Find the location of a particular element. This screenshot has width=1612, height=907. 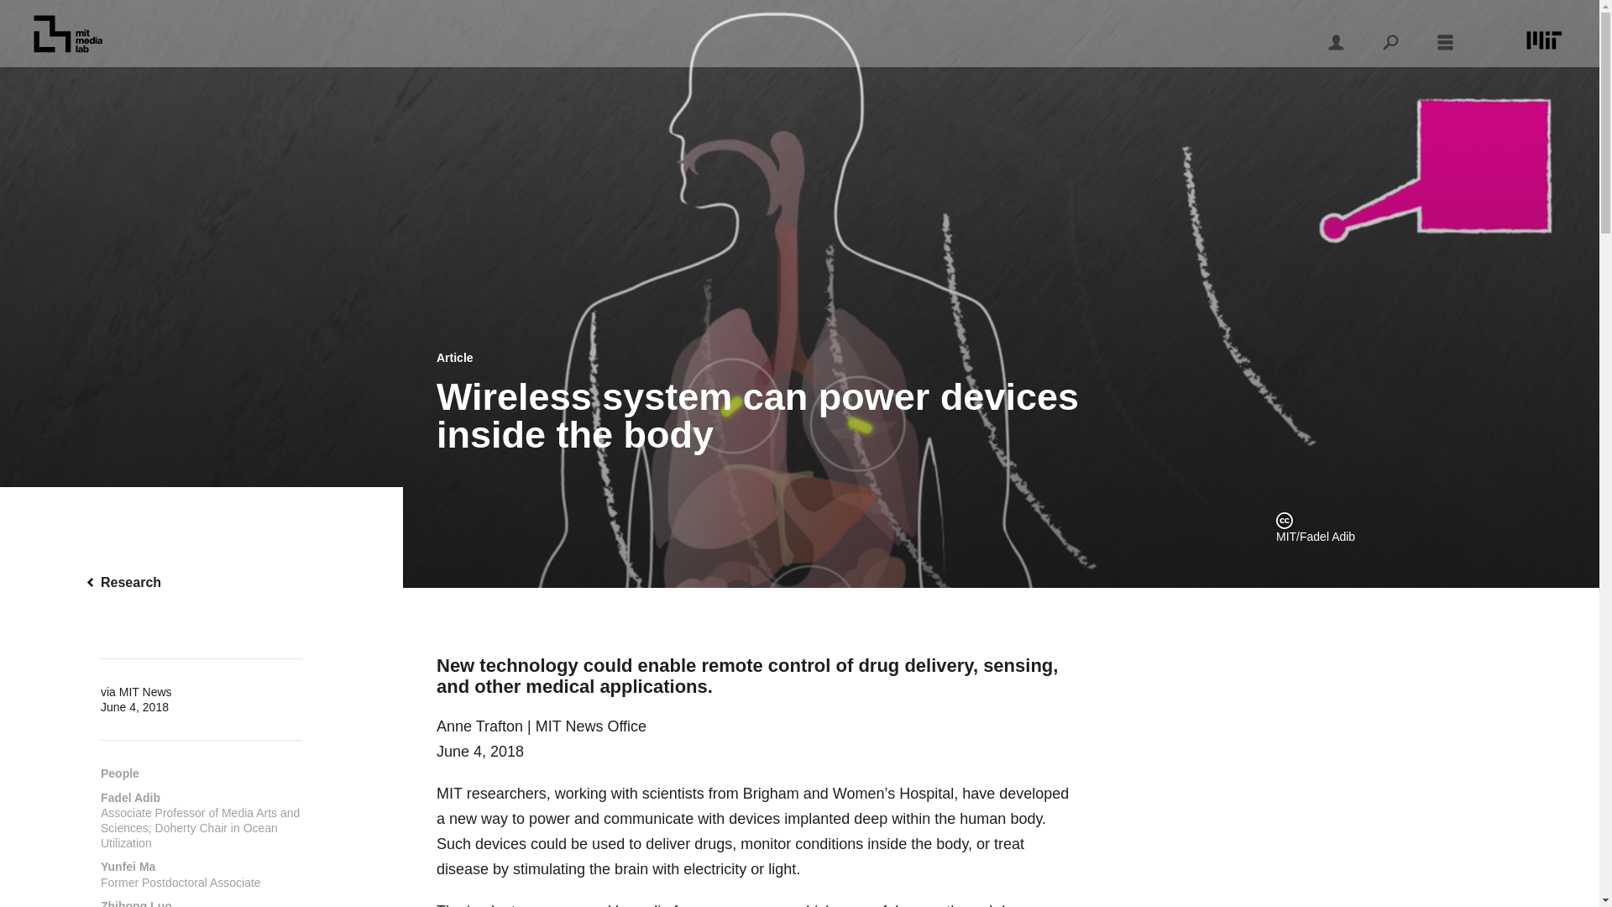

Research is located at coordinates (146, 692).